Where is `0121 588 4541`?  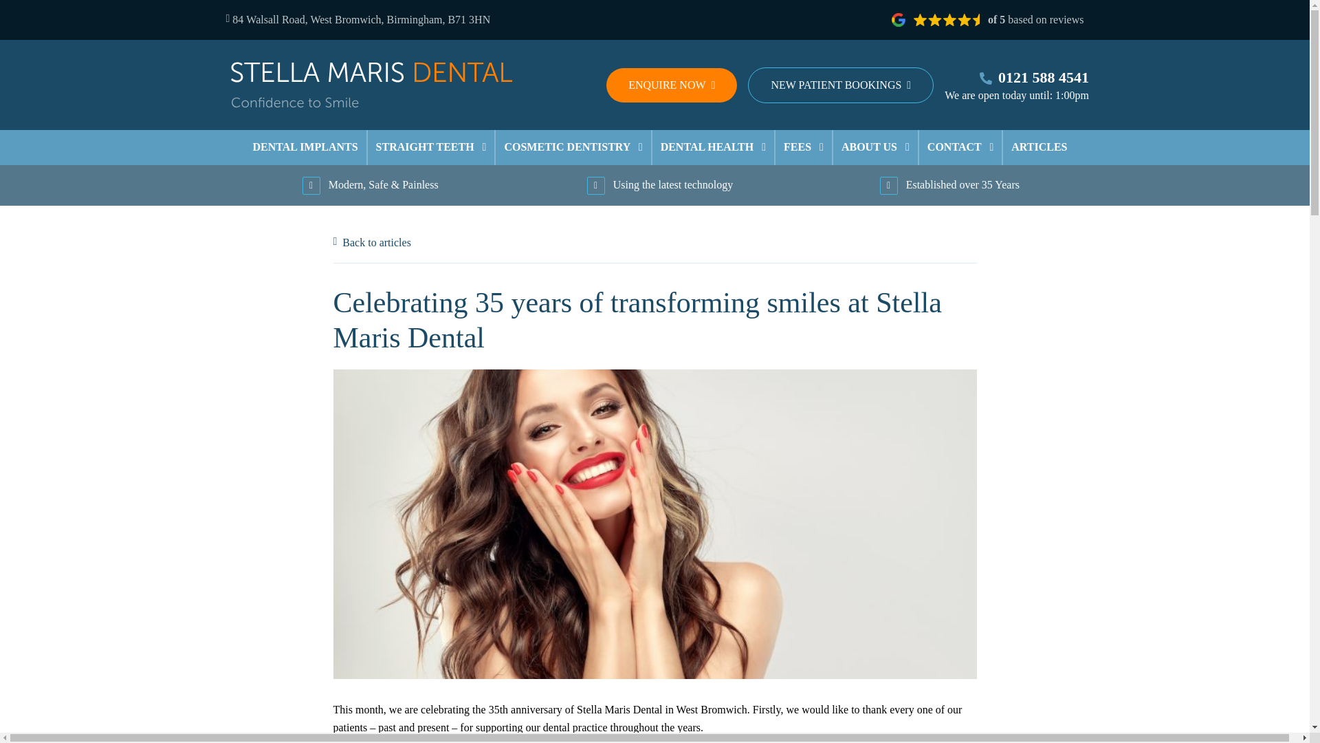
0121 588 4541 is located at coordinates (1017, 77).